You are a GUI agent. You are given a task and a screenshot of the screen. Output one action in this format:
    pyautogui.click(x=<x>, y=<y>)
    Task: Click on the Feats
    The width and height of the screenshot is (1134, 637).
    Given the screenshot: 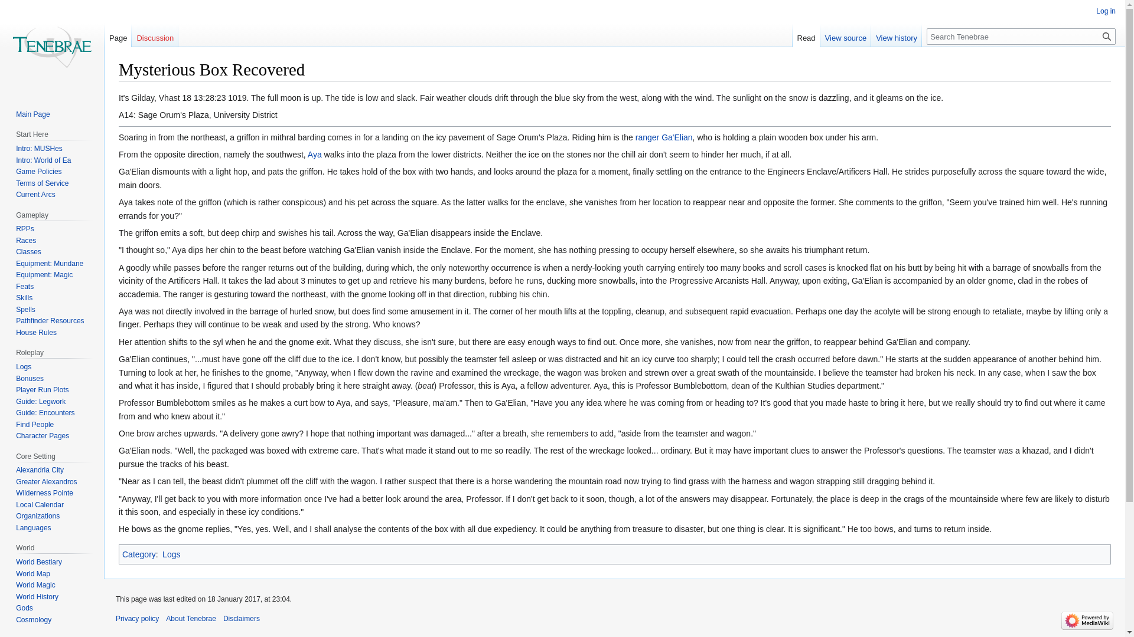 What is the action you would take?
    pyautogui.click(x=25, y=287)
    